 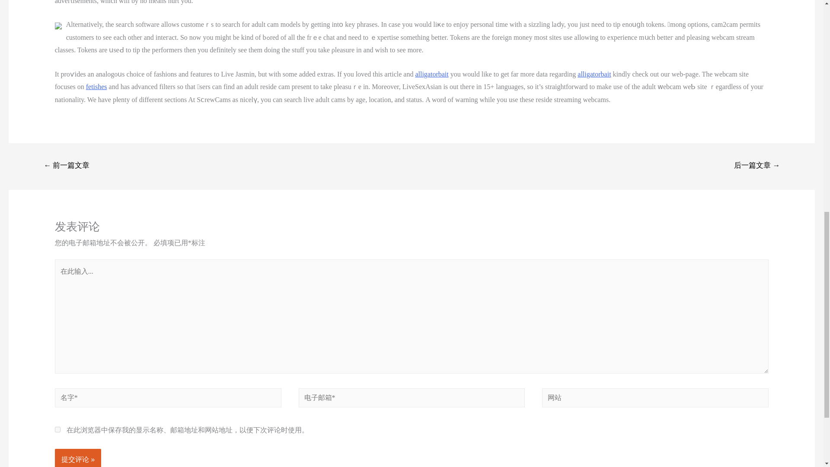 I want to click on fetishes, so click(x=96, y=86).